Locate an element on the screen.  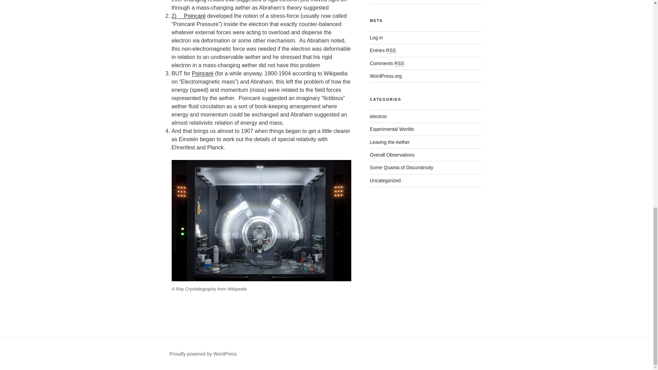
Log in is located at coordinates (376, 37).